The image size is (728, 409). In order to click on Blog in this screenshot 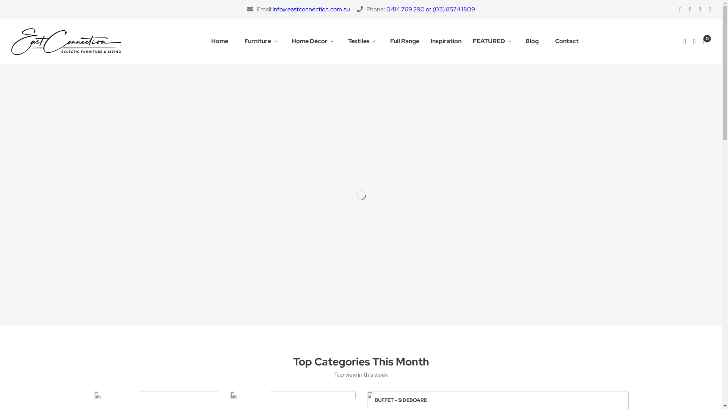, I will do `click(532, 42)`.